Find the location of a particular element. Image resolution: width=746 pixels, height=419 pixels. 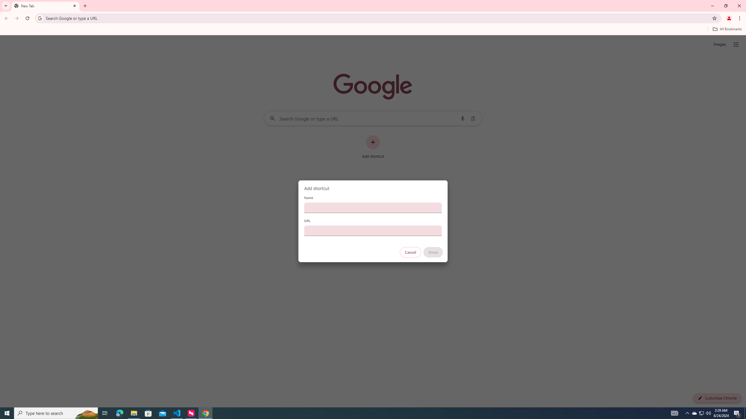

Name is located at coordinates (373, 207).